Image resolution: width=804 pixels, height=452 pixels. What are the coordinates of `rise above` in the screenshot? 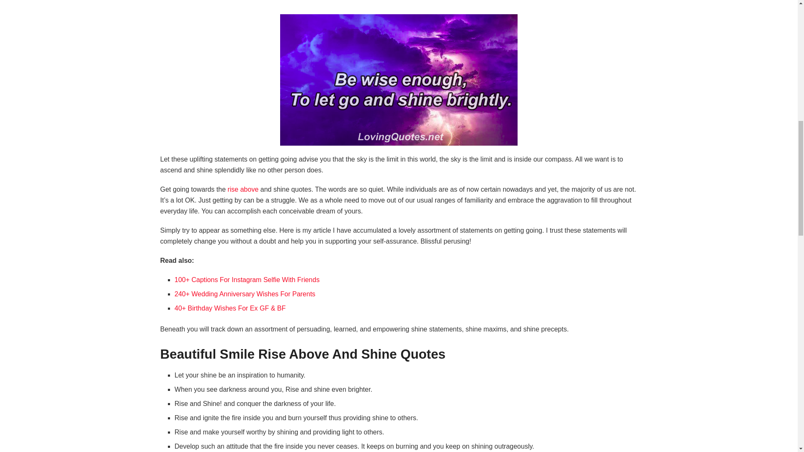 It's located at (243, 189).